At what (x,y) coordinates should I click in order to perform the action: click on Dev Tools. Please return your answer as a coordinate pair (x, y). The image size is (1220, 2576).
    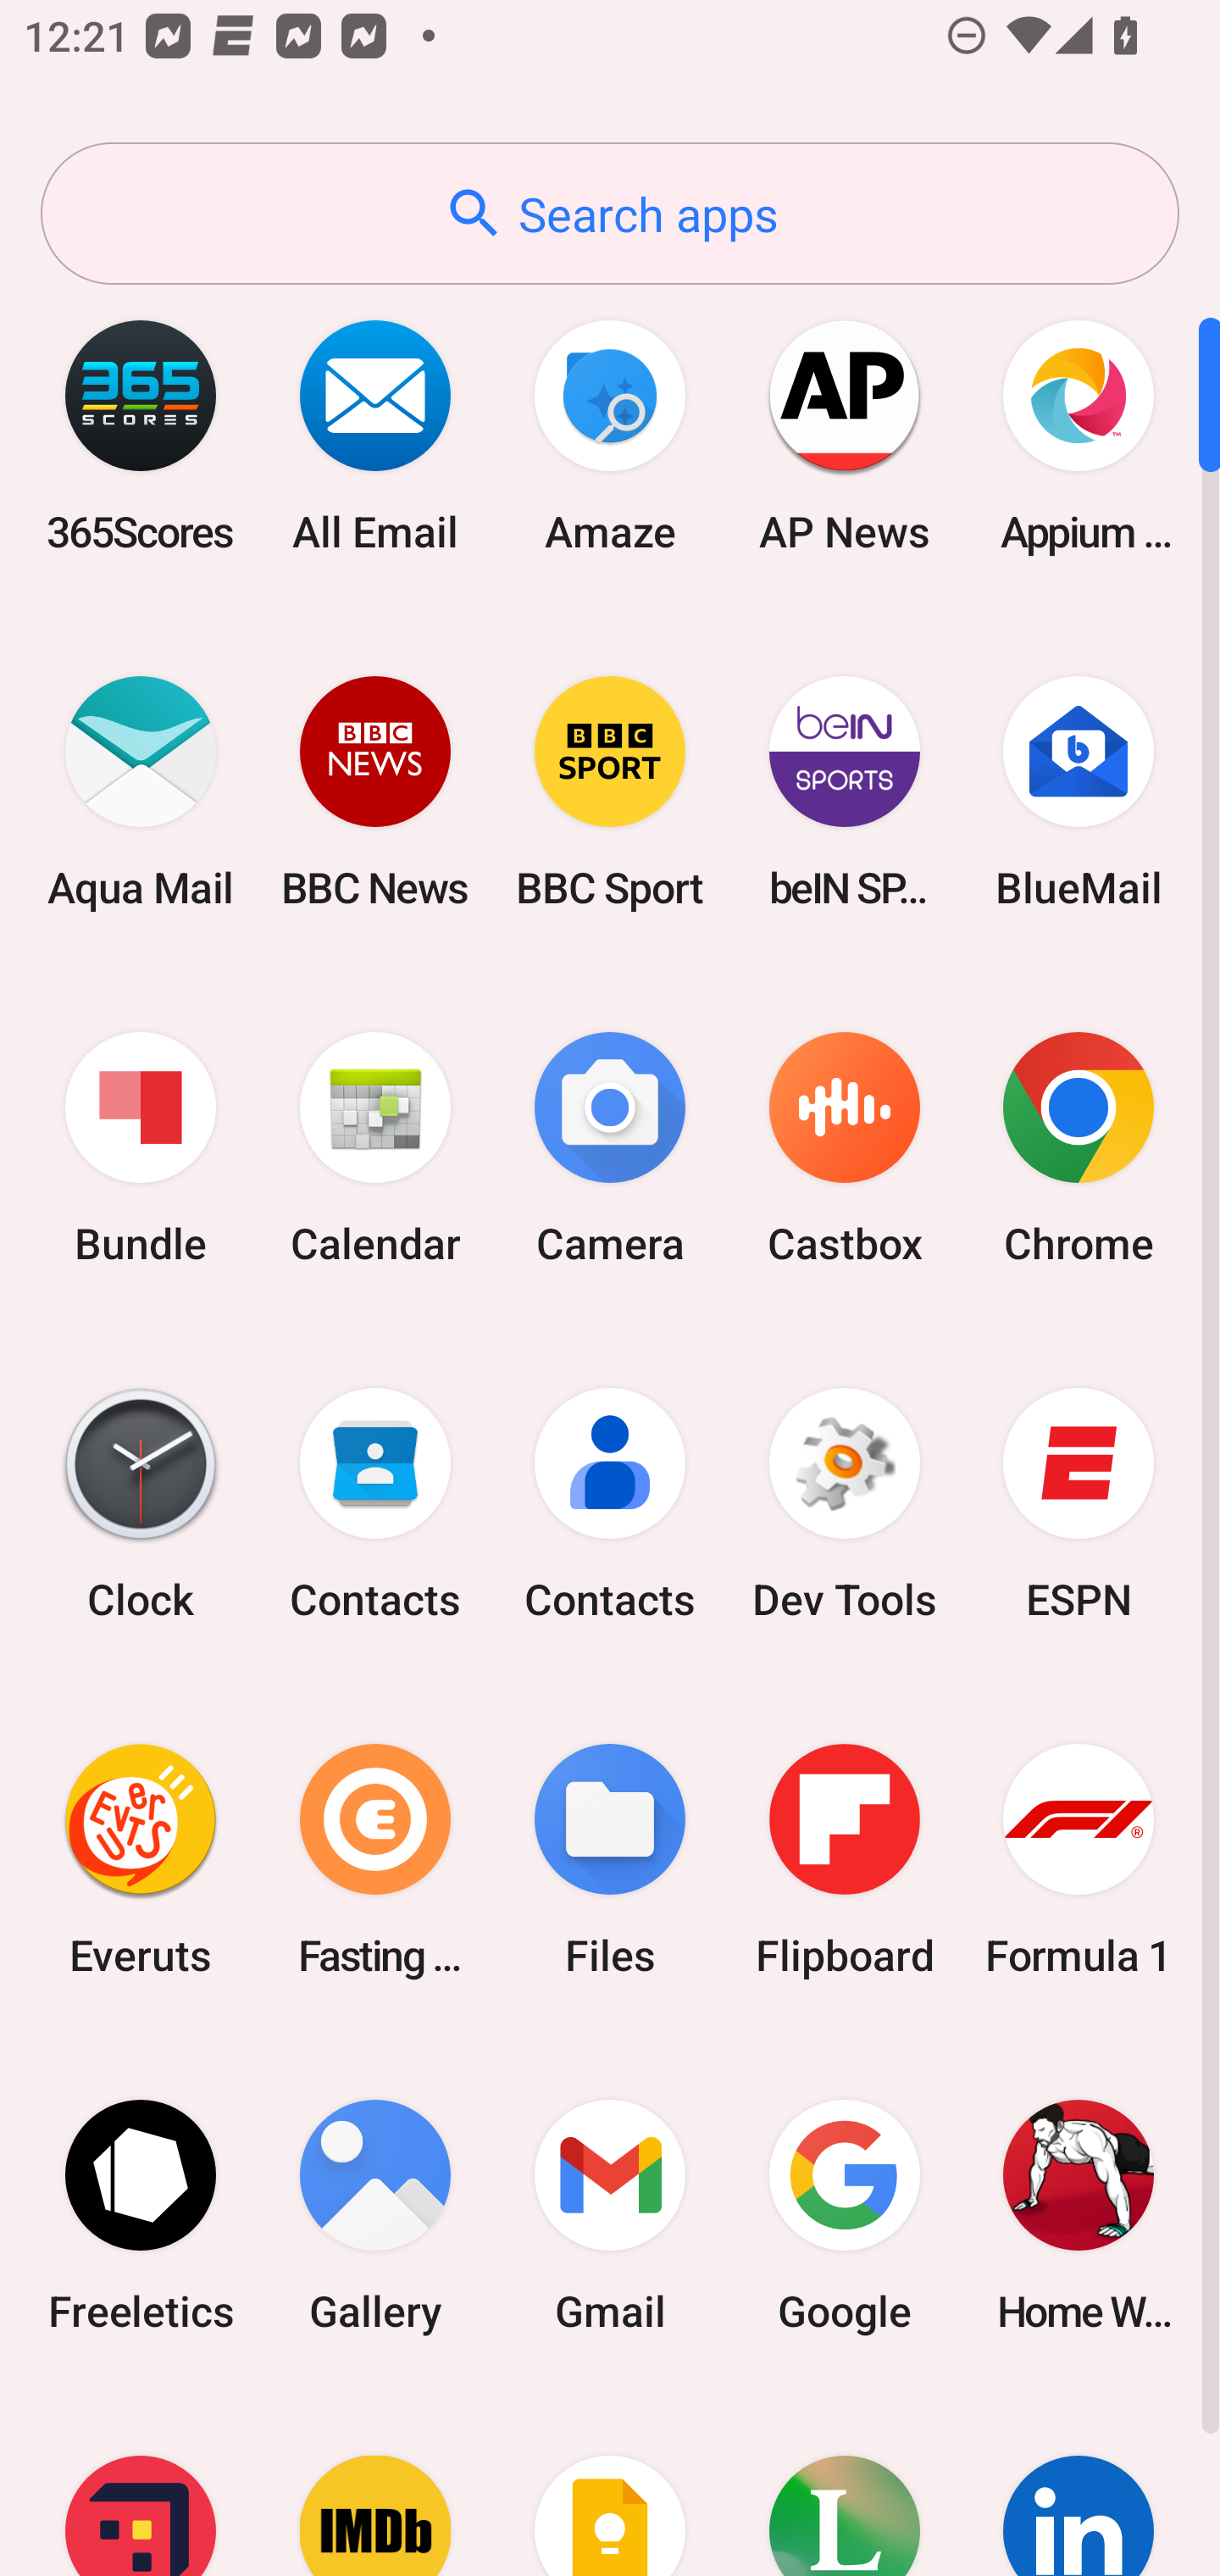
    Looking at the image, I should click on (844, 1504).